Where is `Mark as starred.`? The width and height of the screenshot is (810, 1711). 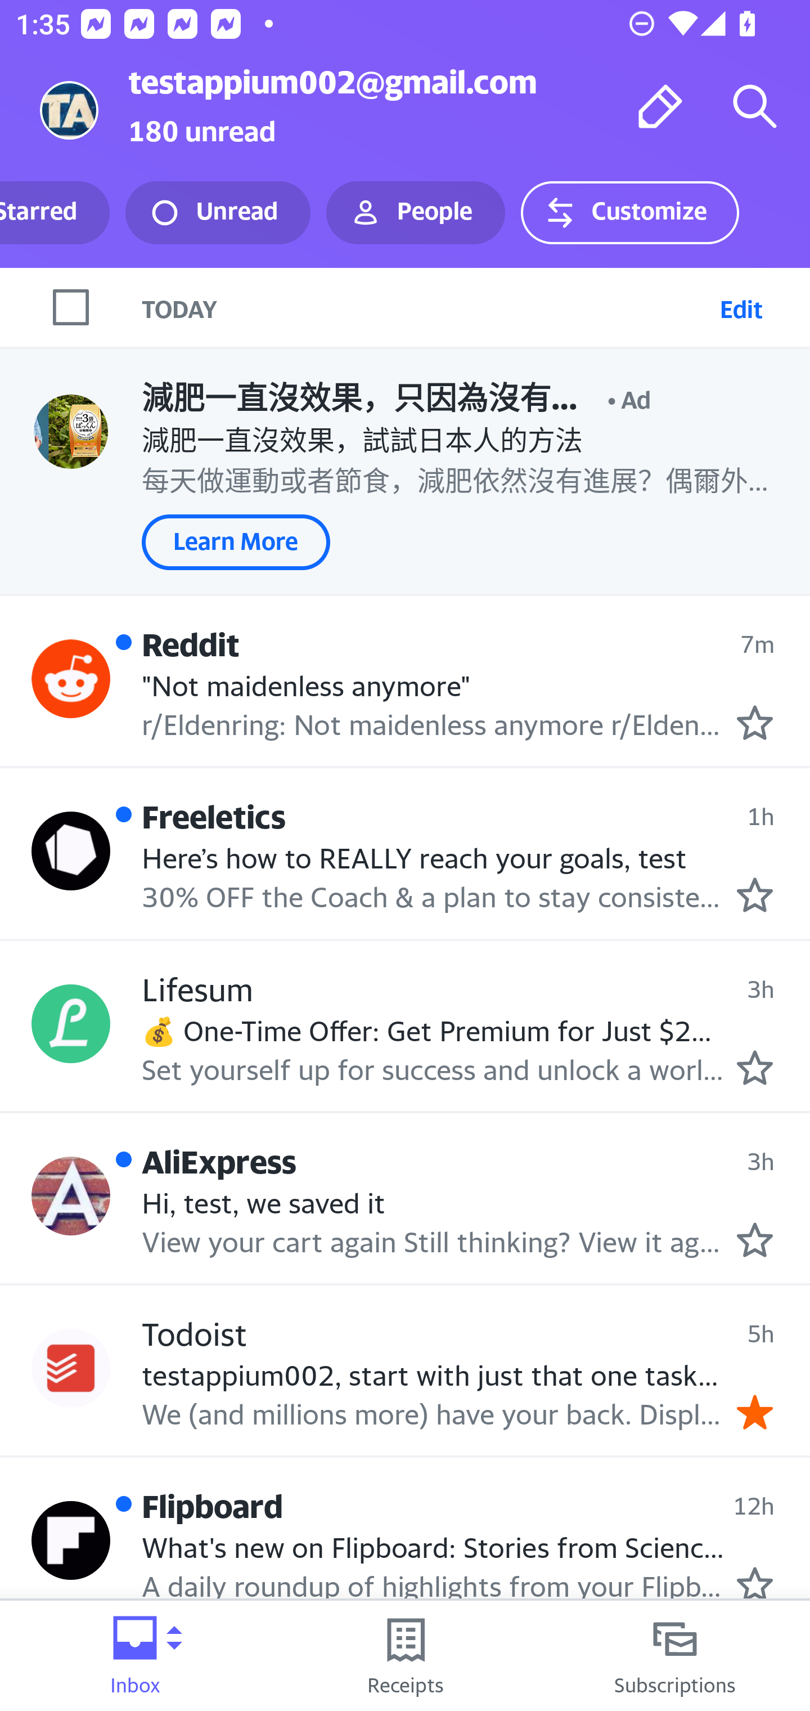
Mark as starred. is located at coordinates (755, 1067).